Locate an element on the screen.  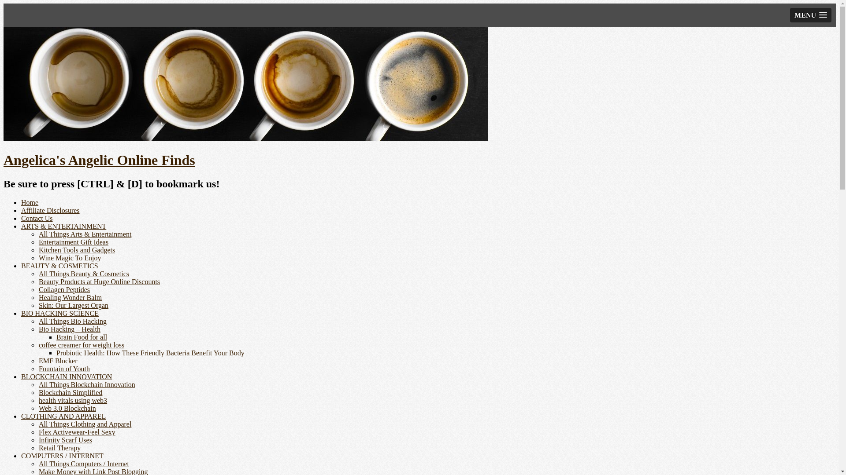
BEAUTY & COSMETICS is located at coordinates (60, 266).